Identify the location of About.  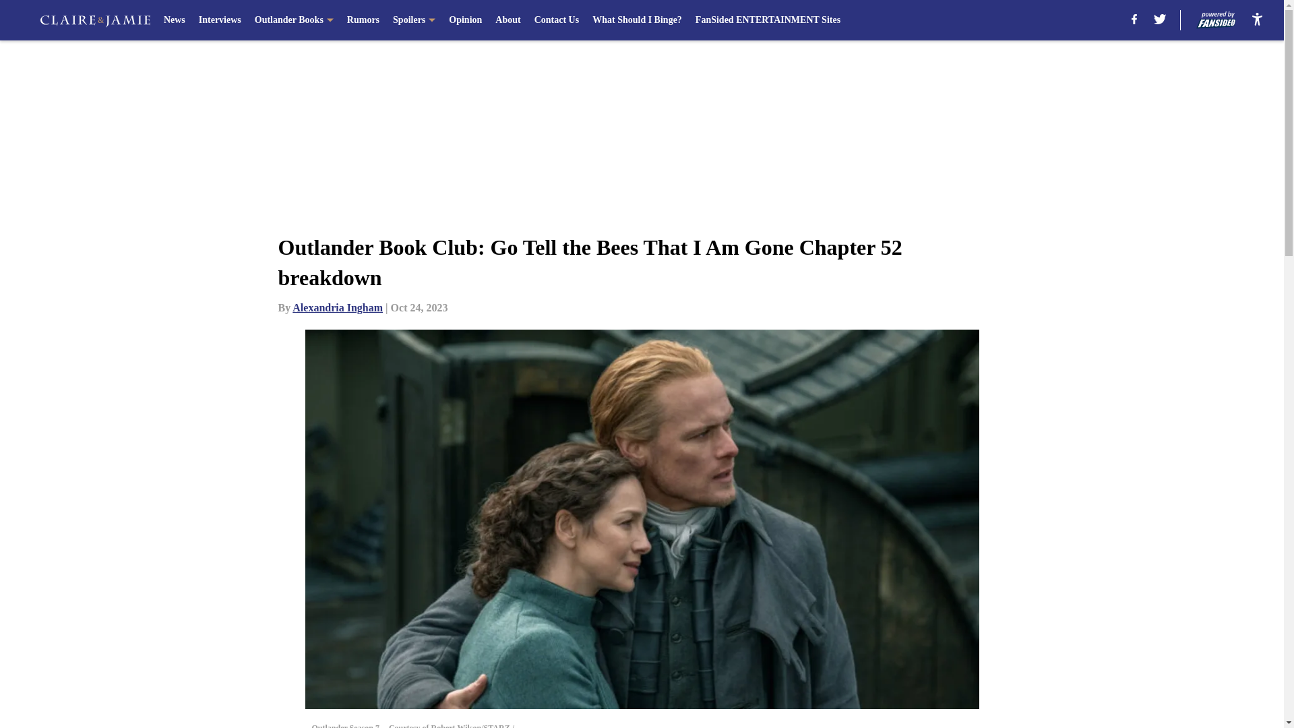
(507, 20).